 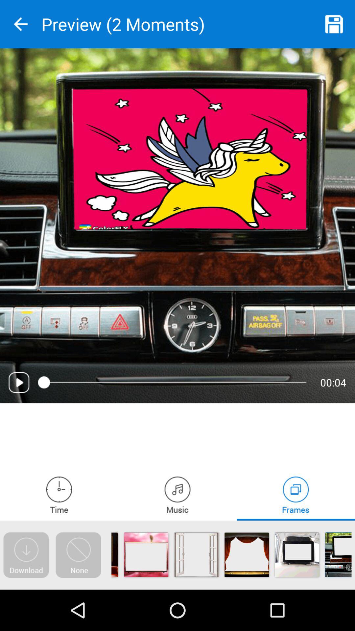 I want to click on go back, so click(x=21, y=24).